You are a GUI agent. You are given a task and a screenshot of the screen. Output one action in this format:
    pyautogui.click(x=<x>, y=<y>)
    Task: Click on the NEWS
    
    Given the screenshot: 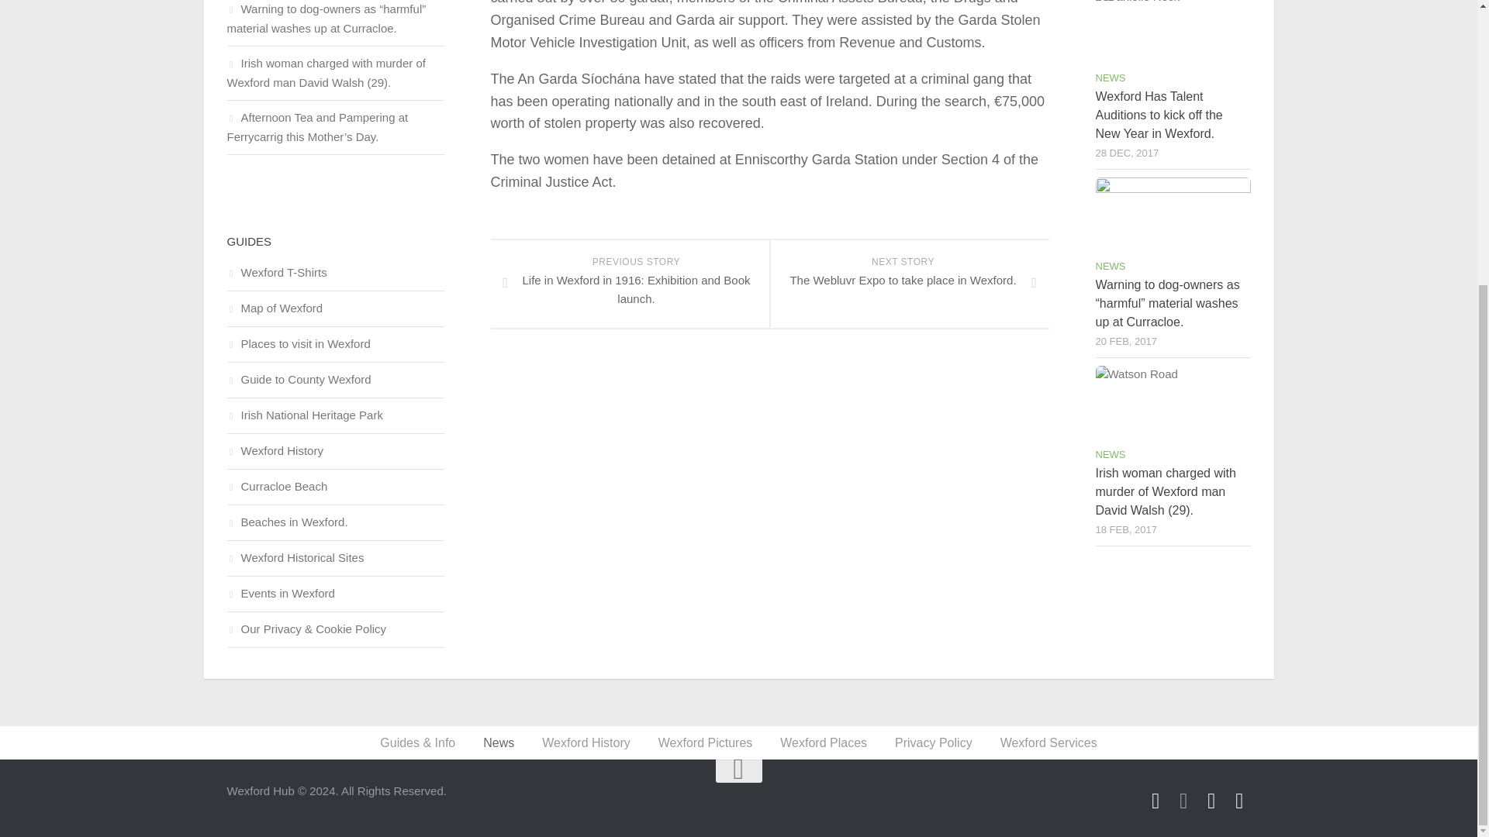 What is the action you would take?
    pyautogui.click(x=335, y=487)
    